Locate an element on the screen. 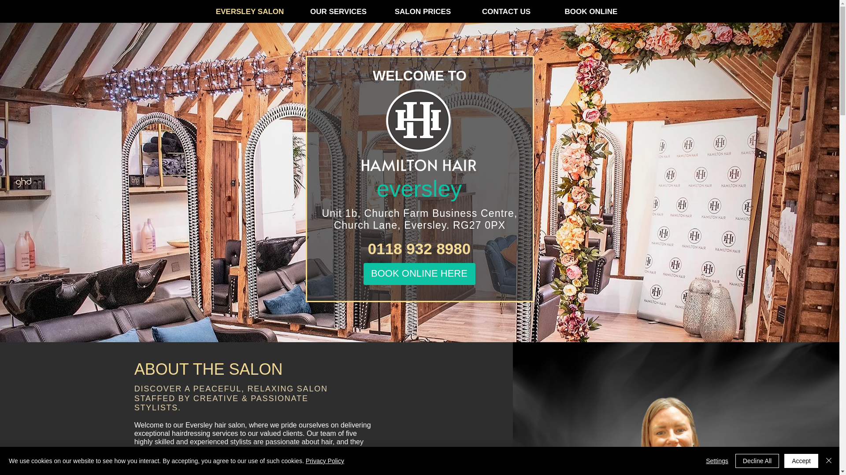 The width and height of the screenshot is (846, 475). Accept is located at coordinates (801, 461).